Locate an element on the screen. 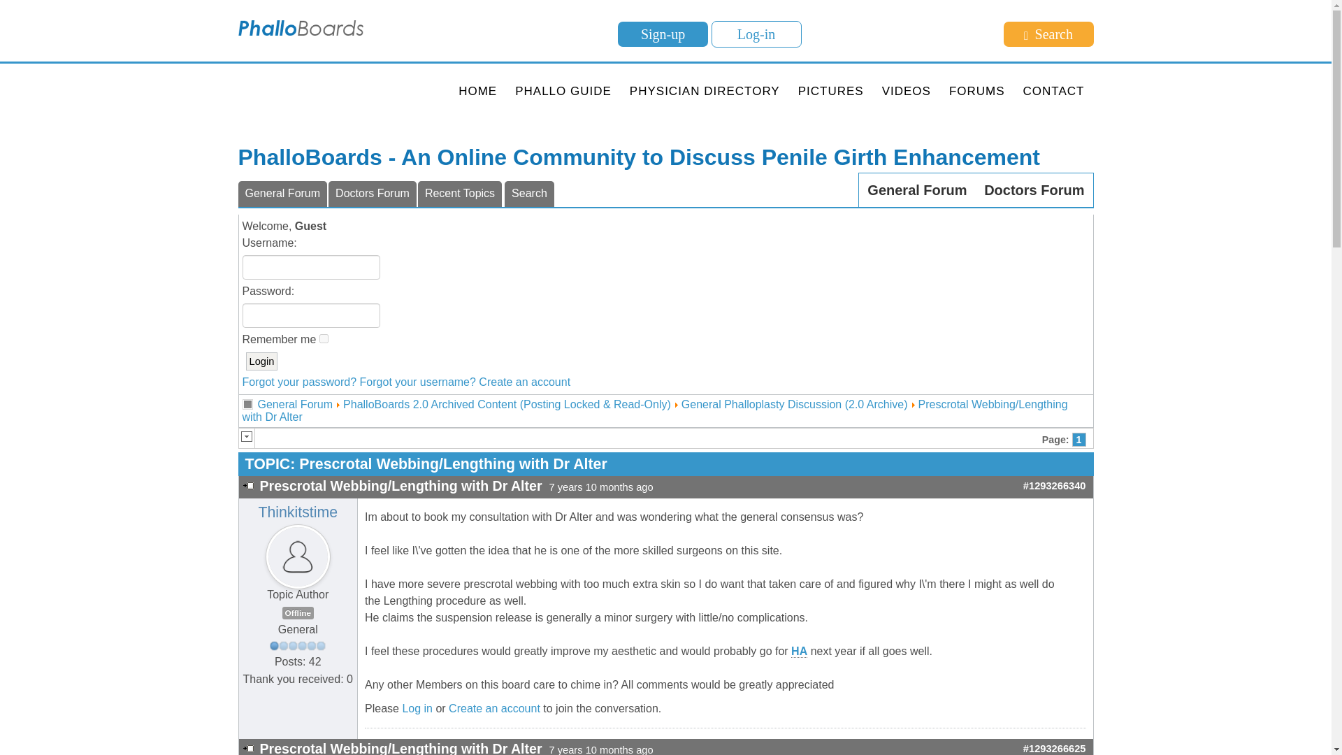 This screenshot has height=755, width=1342. PHALLO GUIDE is located at coordinates (563, 91).